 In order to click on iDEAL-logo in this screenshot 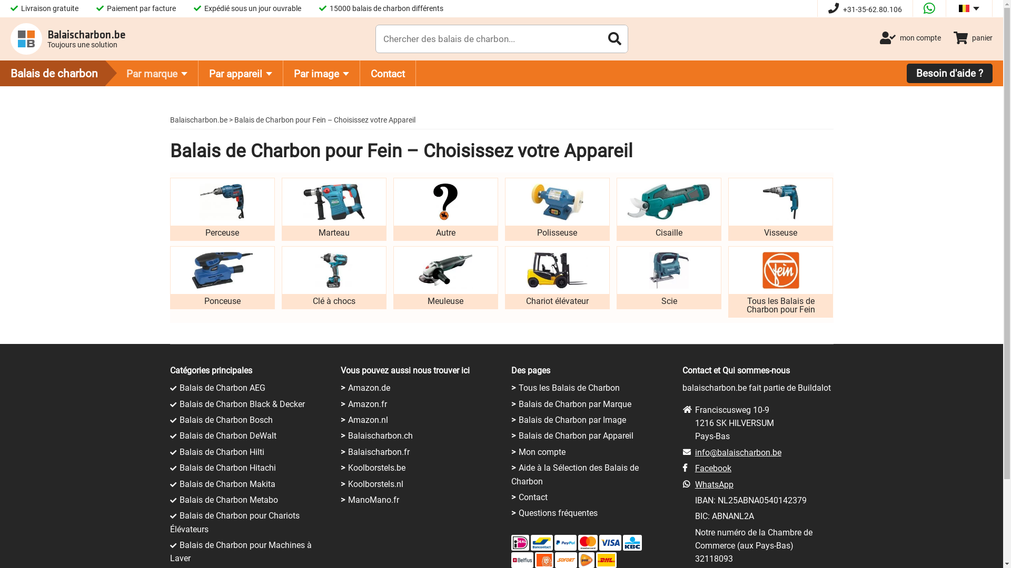, I will do `click(520, 543)`.